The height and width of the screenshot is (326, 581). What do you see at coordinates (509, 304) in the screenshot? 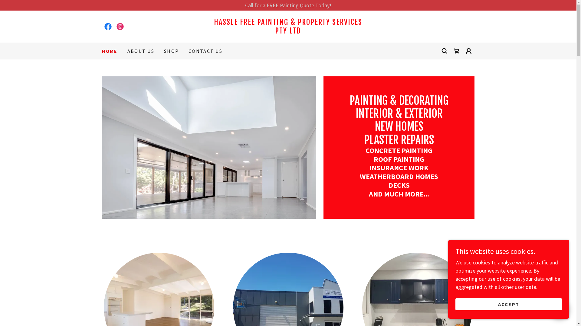
I see `ACCEPT` at bounding box center [509, 304].